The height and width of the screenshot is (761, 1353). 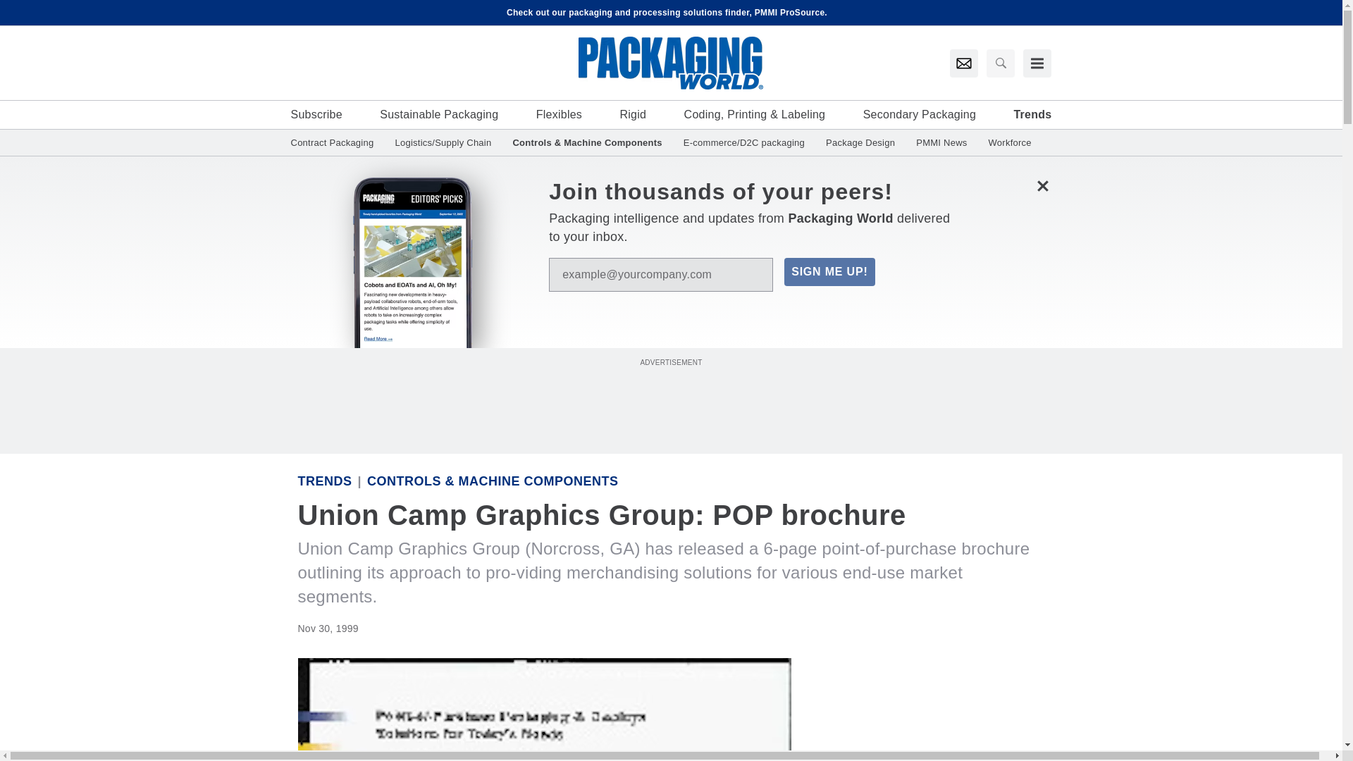 I want to click on Secondary Packaging, so click(x=919, y=114).